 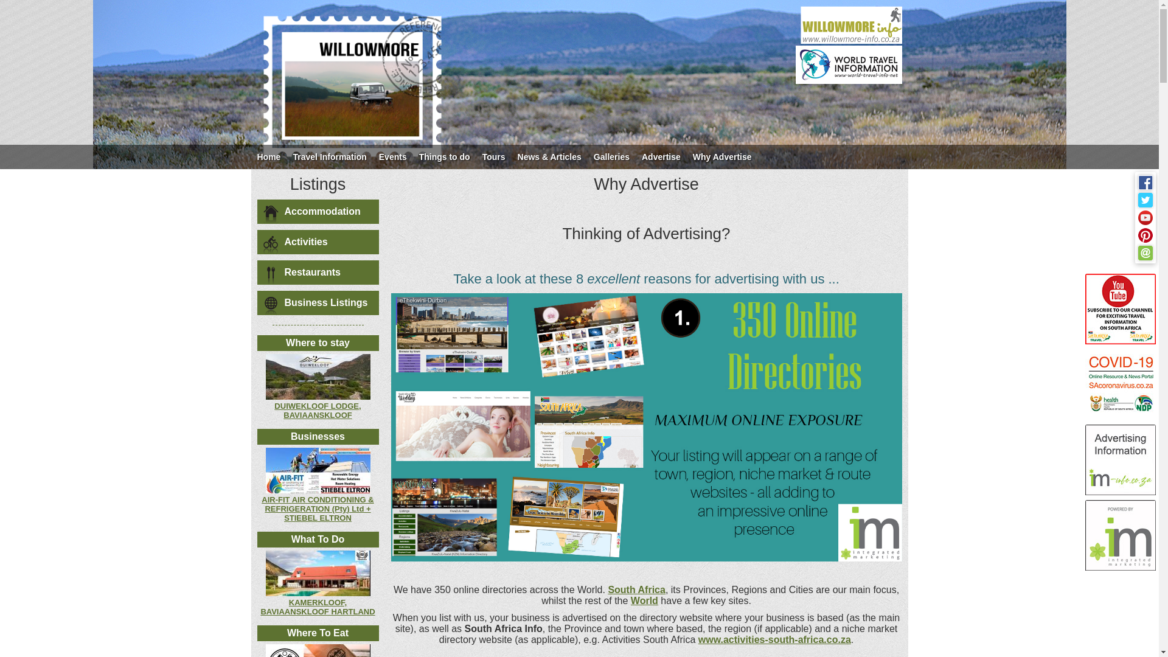 What do you see at coordinates (393, 156) in the screenshot?
I see `Events` at bounding box center [393, 156].